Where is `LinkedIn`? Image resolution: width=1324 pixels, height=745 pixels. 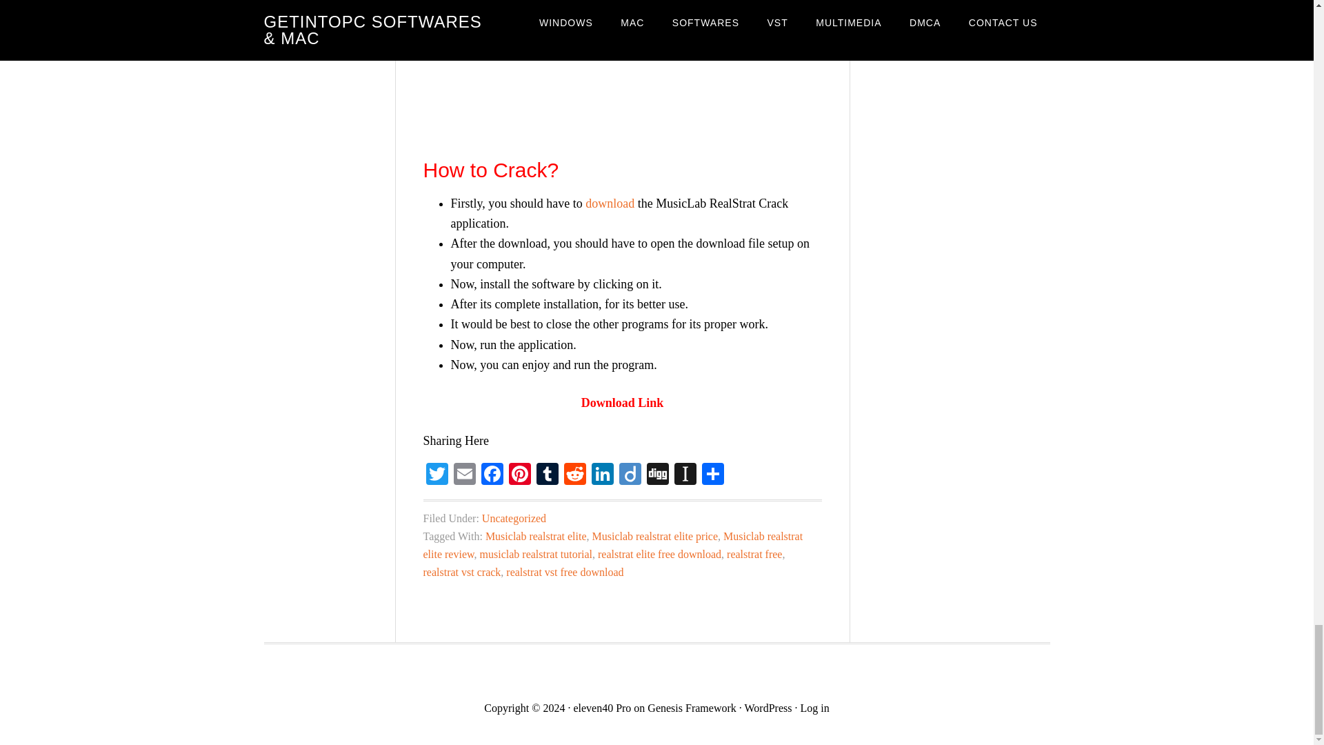 LinkedIn is located at coordinates (603, 475).